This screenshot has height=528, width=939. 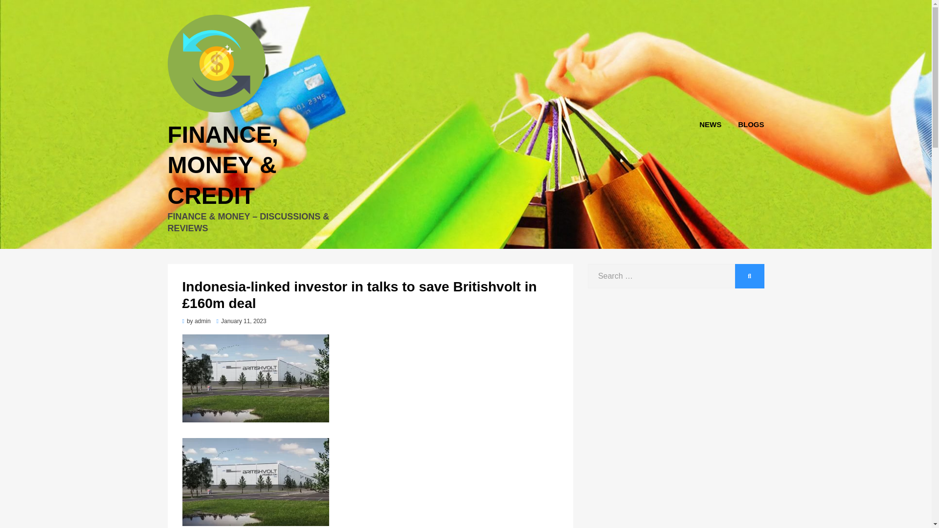 What do you see at coordinates (749, 276) in the screenshot?
I see `SEARCH` at bounding box center [749, 276].